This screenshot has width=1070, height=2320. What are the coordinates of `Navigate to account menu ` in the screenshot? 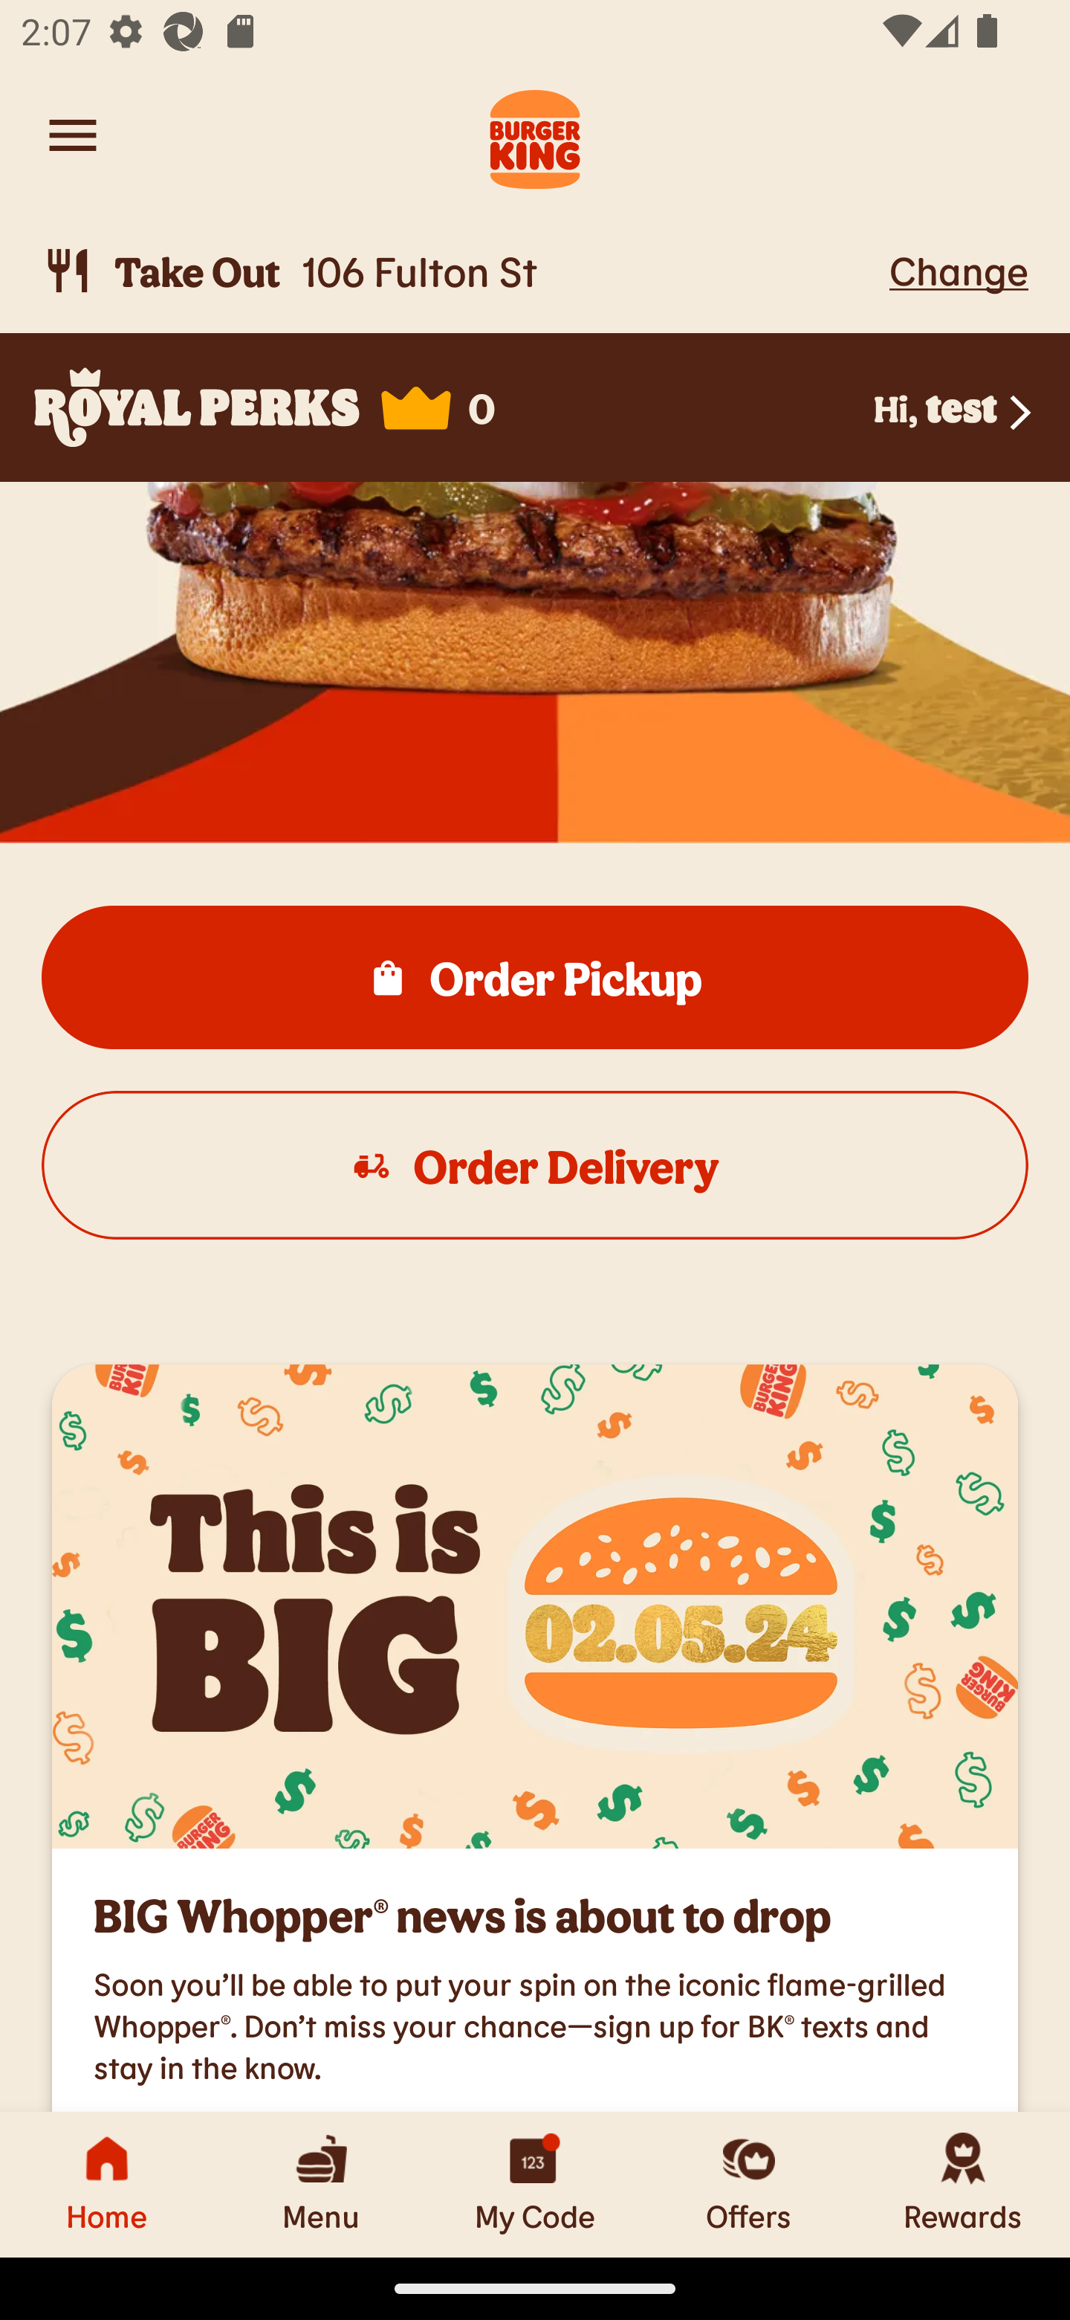 It's located at (73, 135).